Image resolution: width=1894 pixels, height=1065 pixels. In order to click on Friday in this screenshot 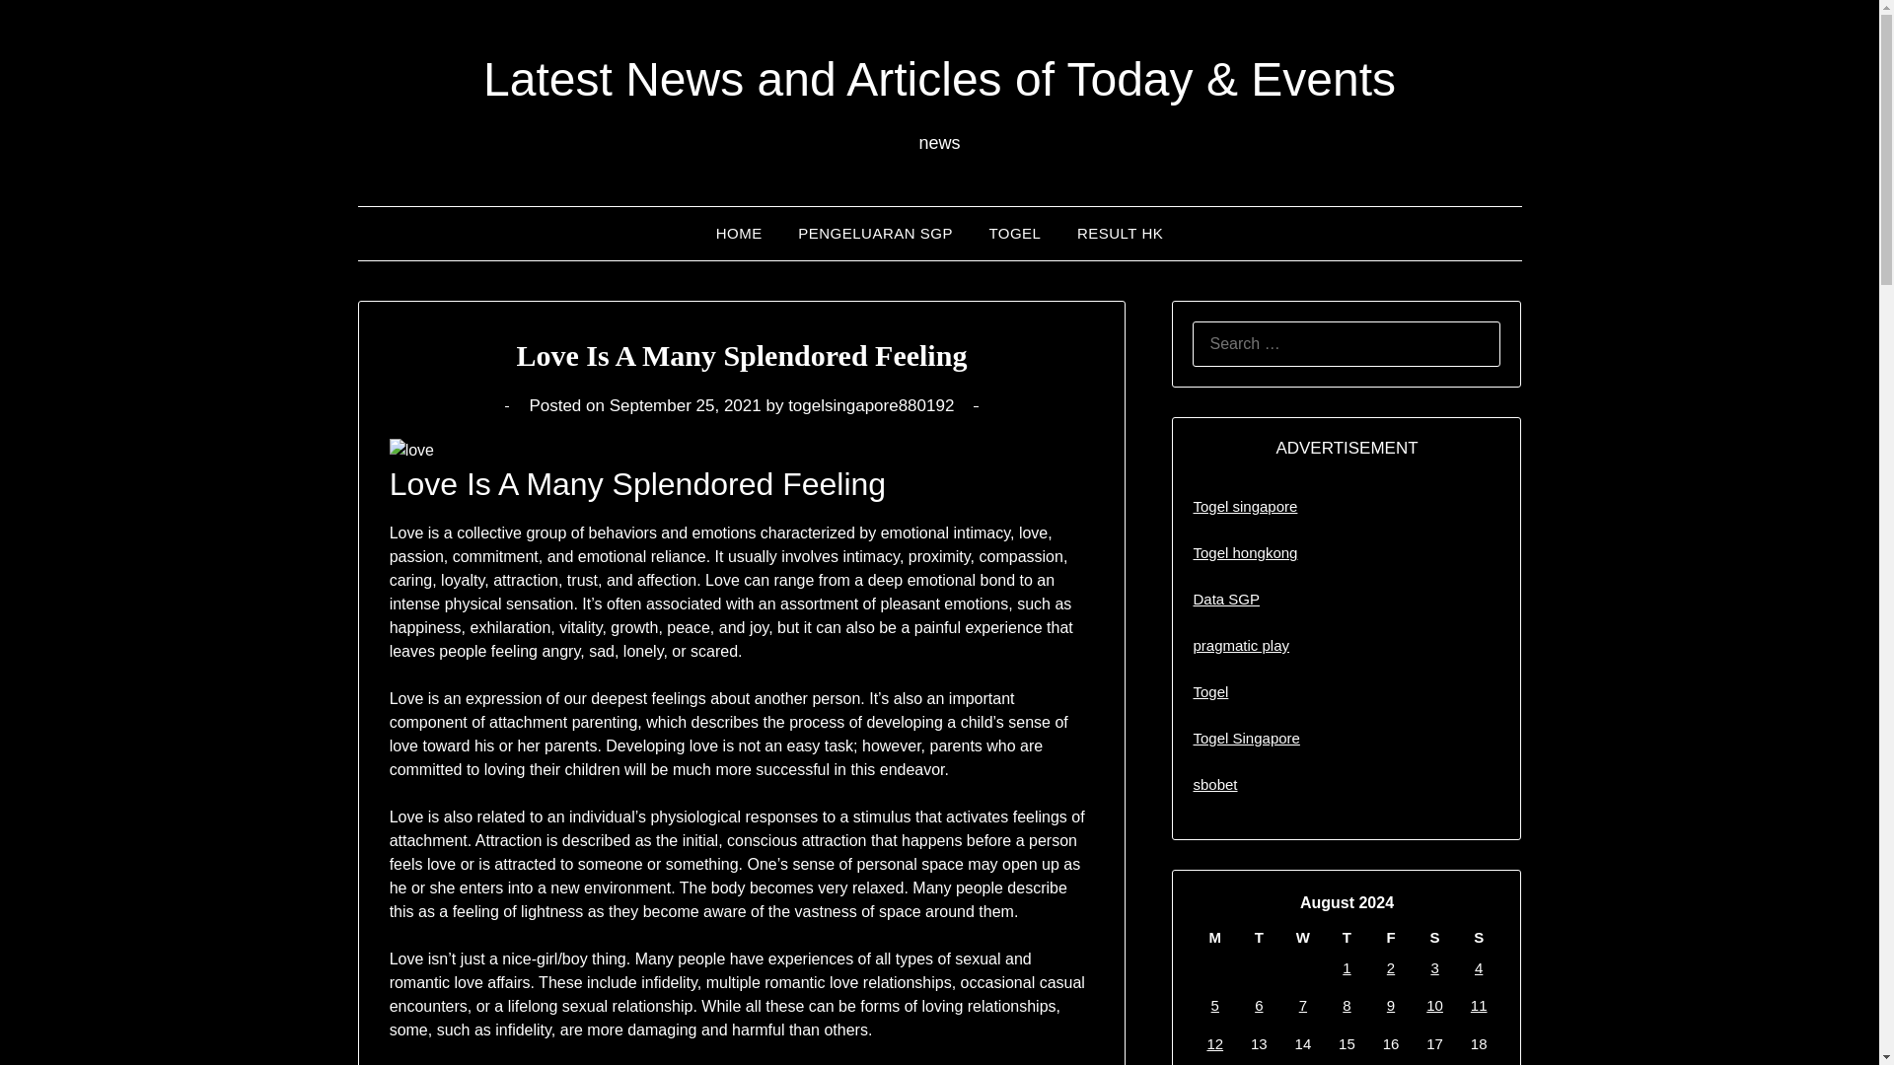, I will do `click(1391, 937)`.